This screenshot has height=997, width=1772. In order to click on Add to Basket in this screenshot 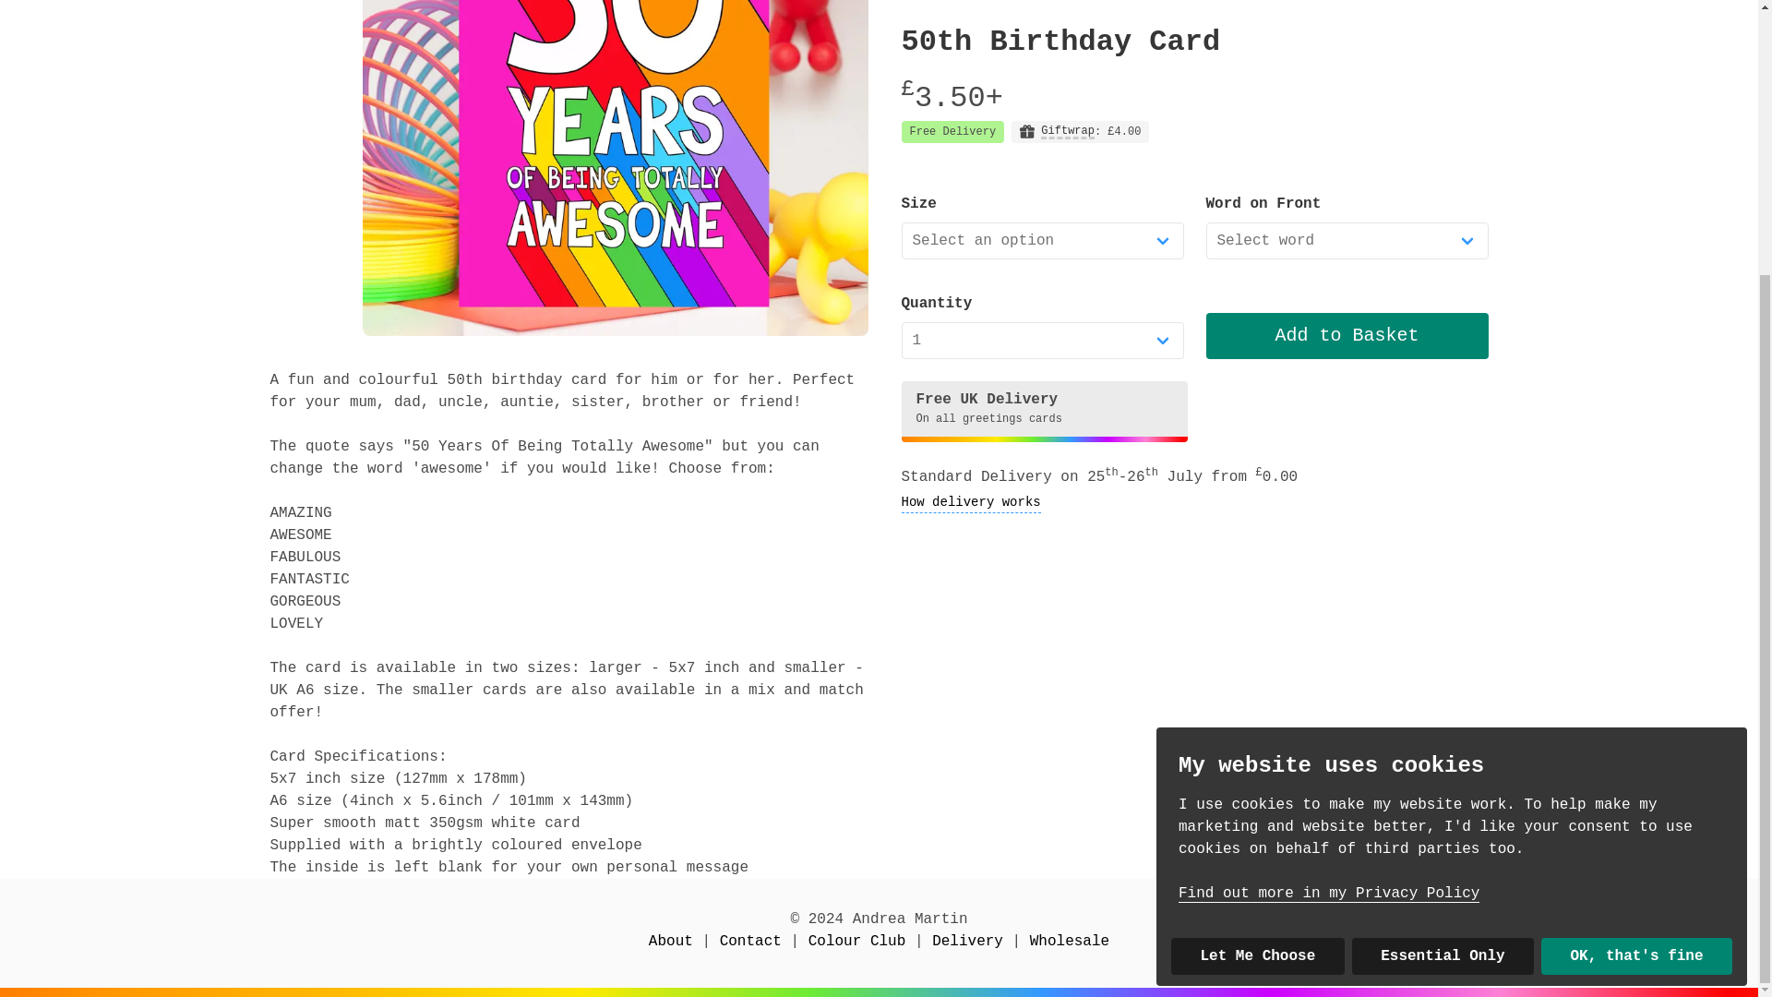, I will do `click(1346, 155)`.